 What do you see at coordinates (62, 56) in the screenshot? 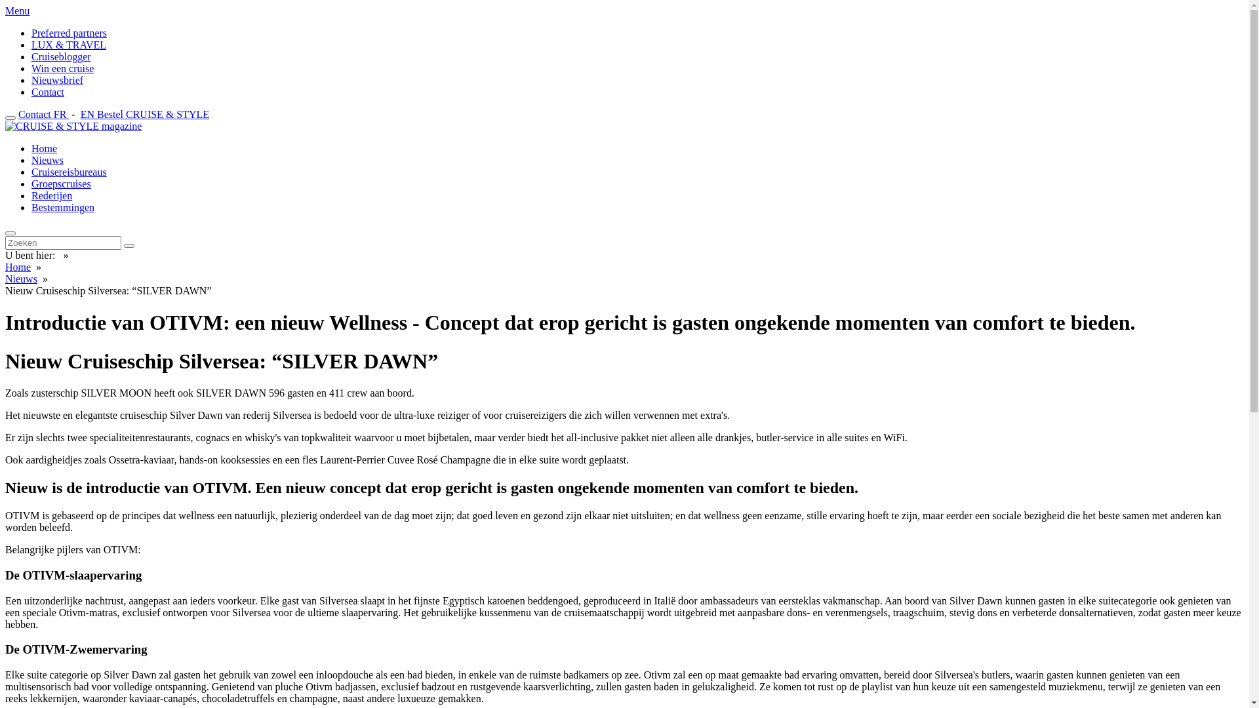
I see `Cruiseblogger` at bounding box center [62, 56].